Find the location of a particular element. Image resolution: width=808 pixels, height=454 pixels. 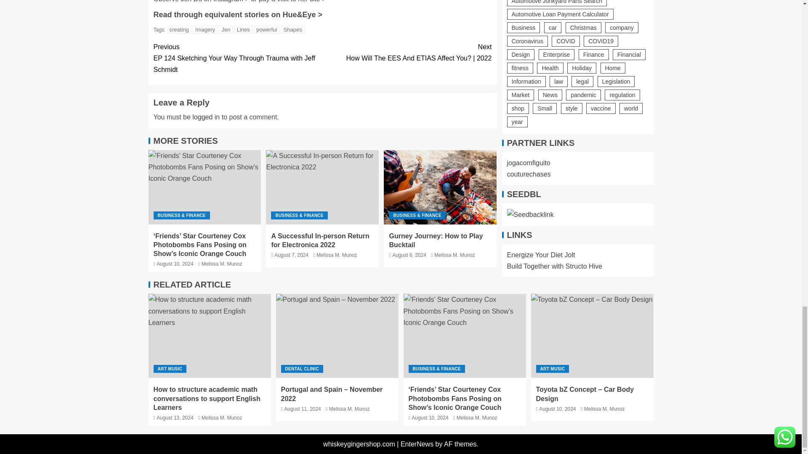

Jen is located at coordinates (226, 29).